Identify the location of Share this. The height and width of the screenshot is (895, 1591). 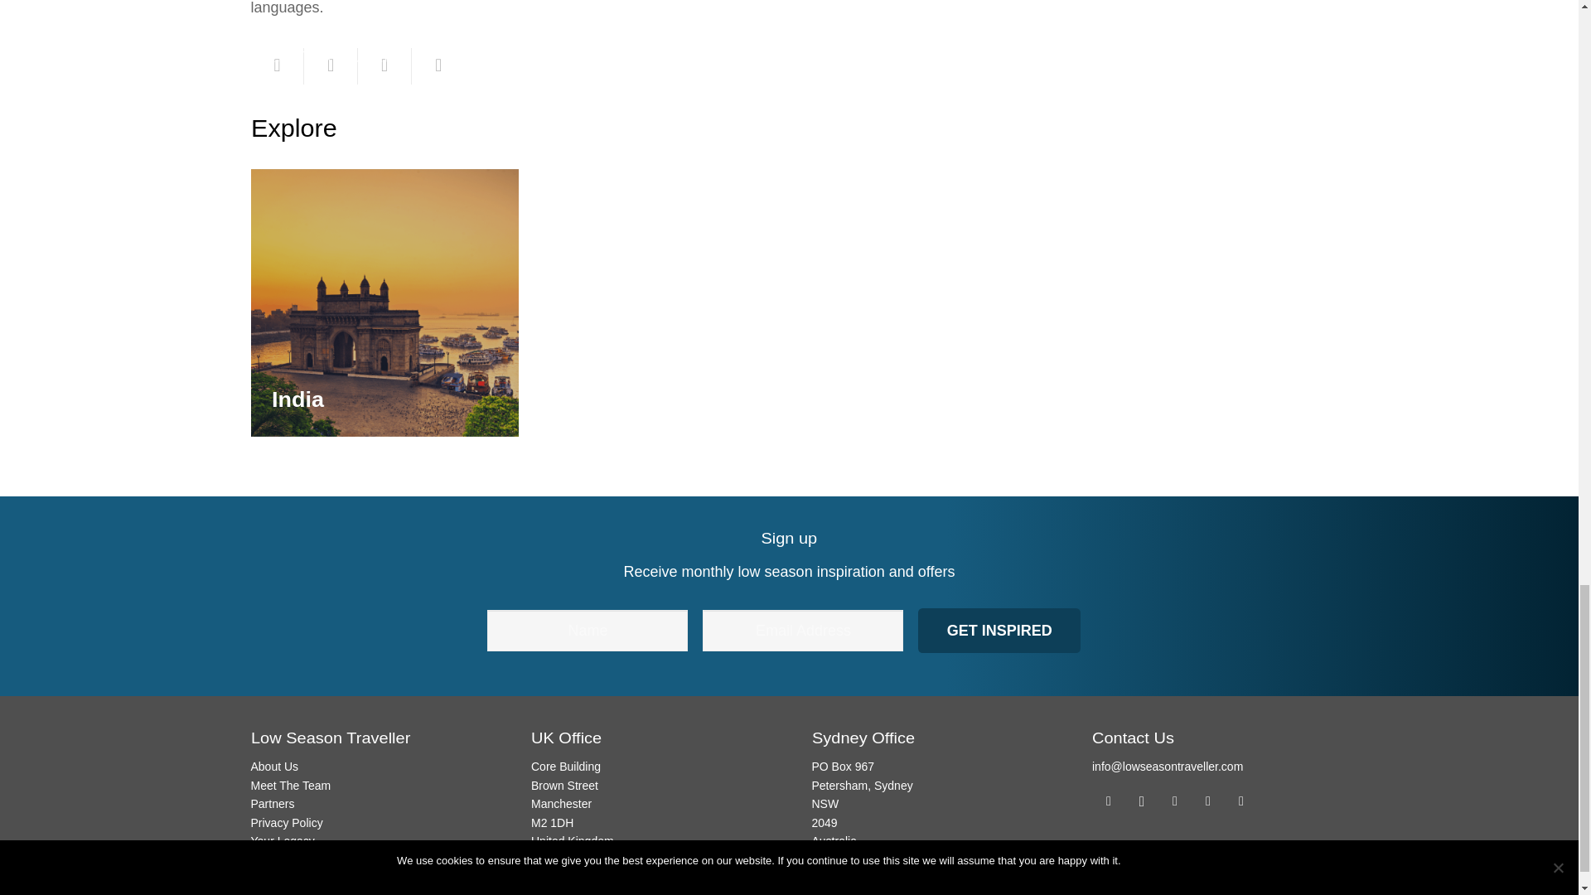
(331, 66).